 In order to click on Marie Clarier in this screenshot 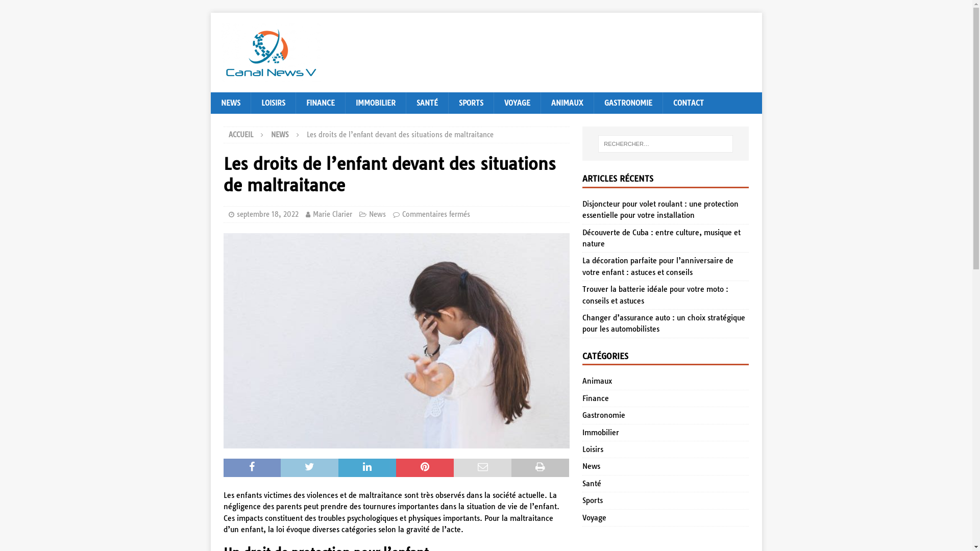, I will do `click(332, 214)`.